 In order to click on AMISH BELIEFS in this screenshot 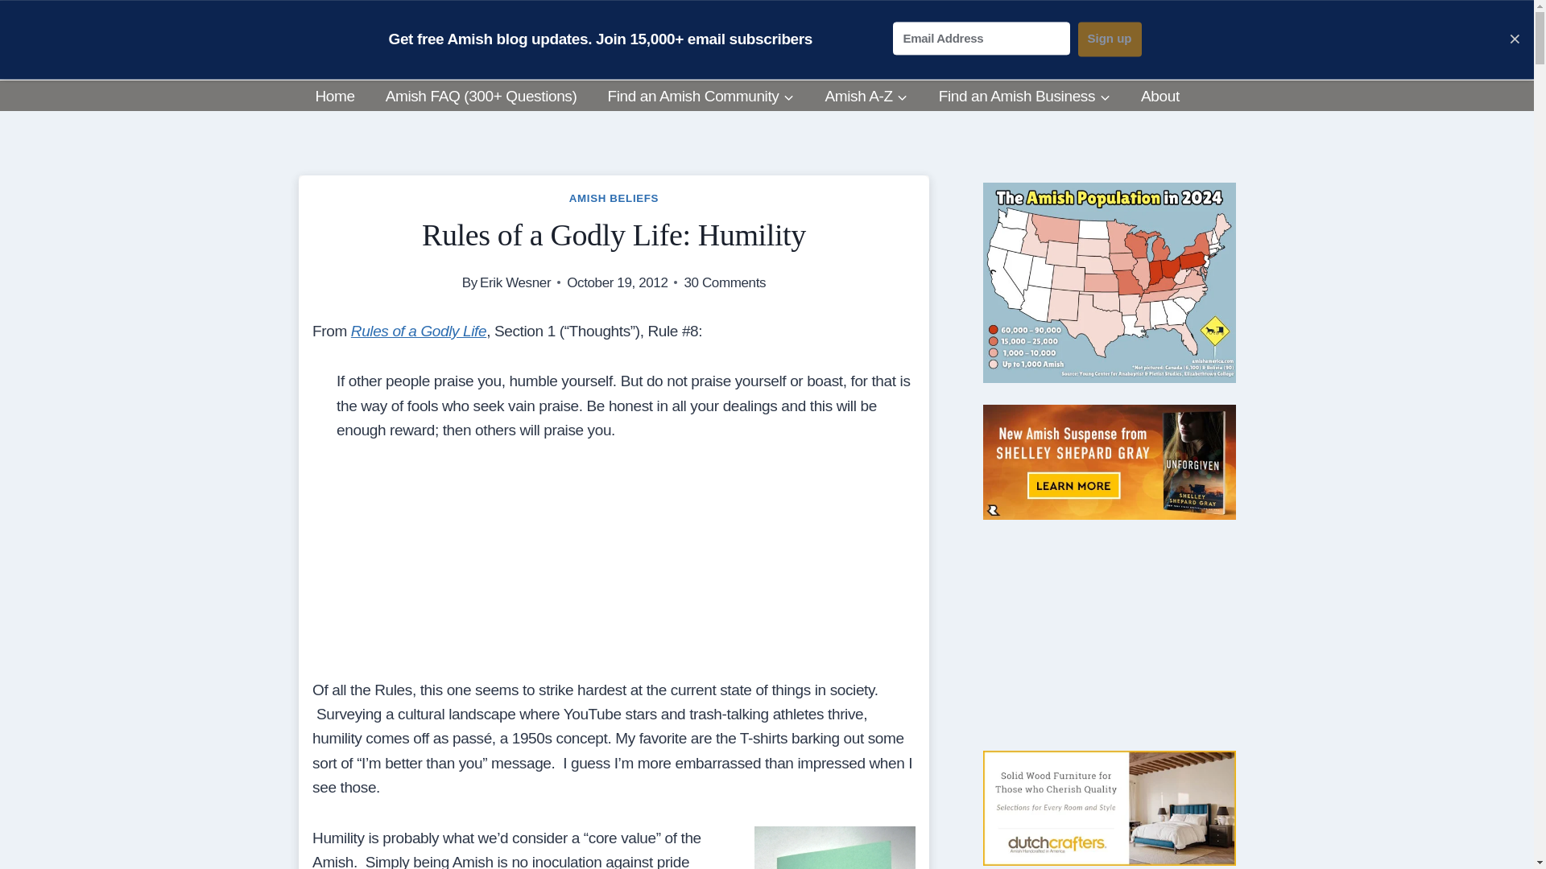, I will do `click(614, 198)`.